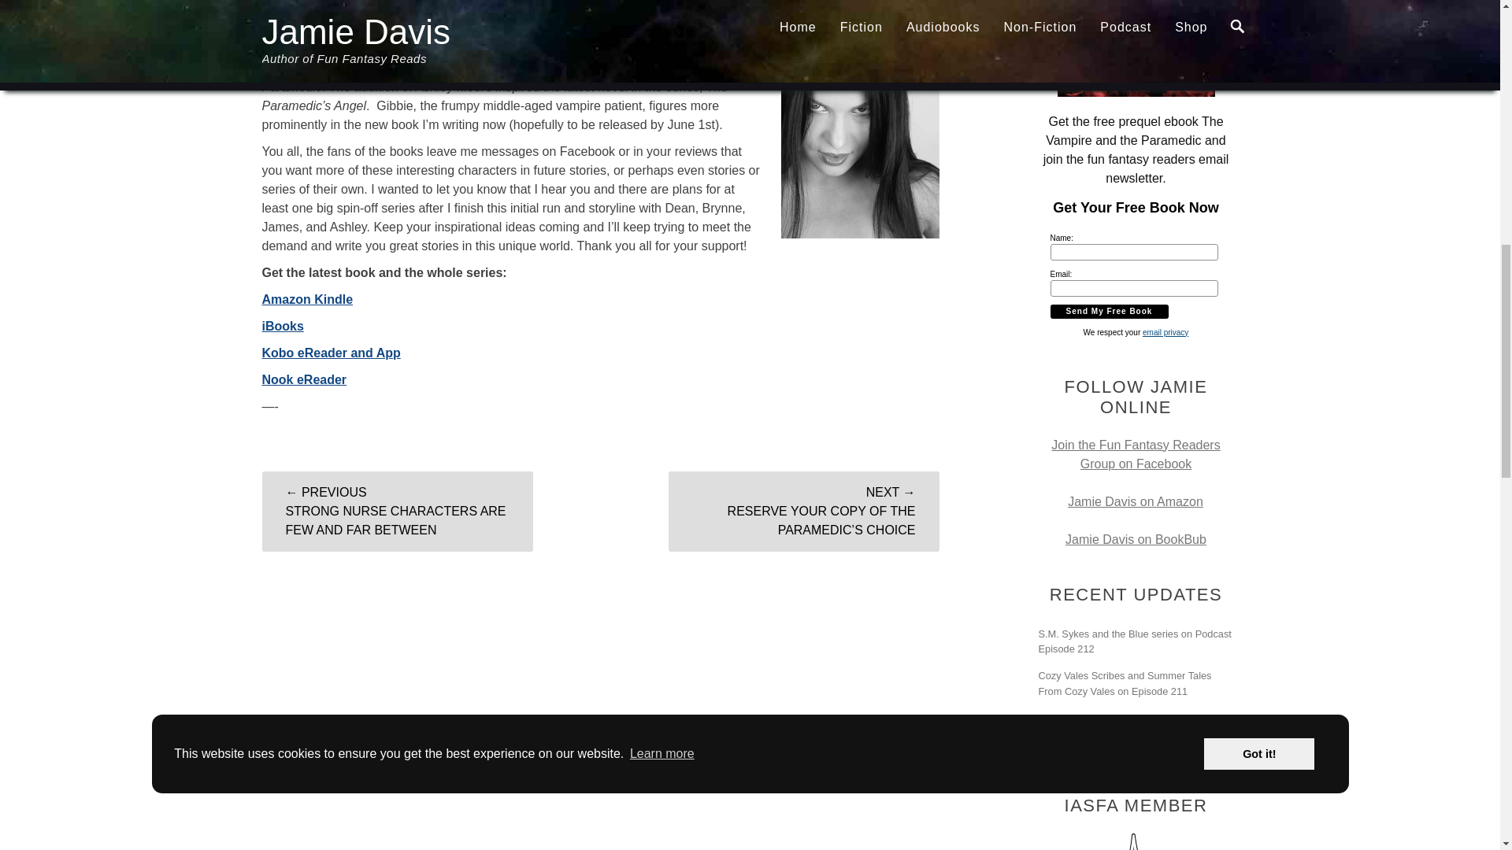 The width and height of the screenshot is (1512, 850). What do you see at coordinates (1165, 332) in the screenshot?
I see `Privacy Policy` at bounding box center [1165, 332].